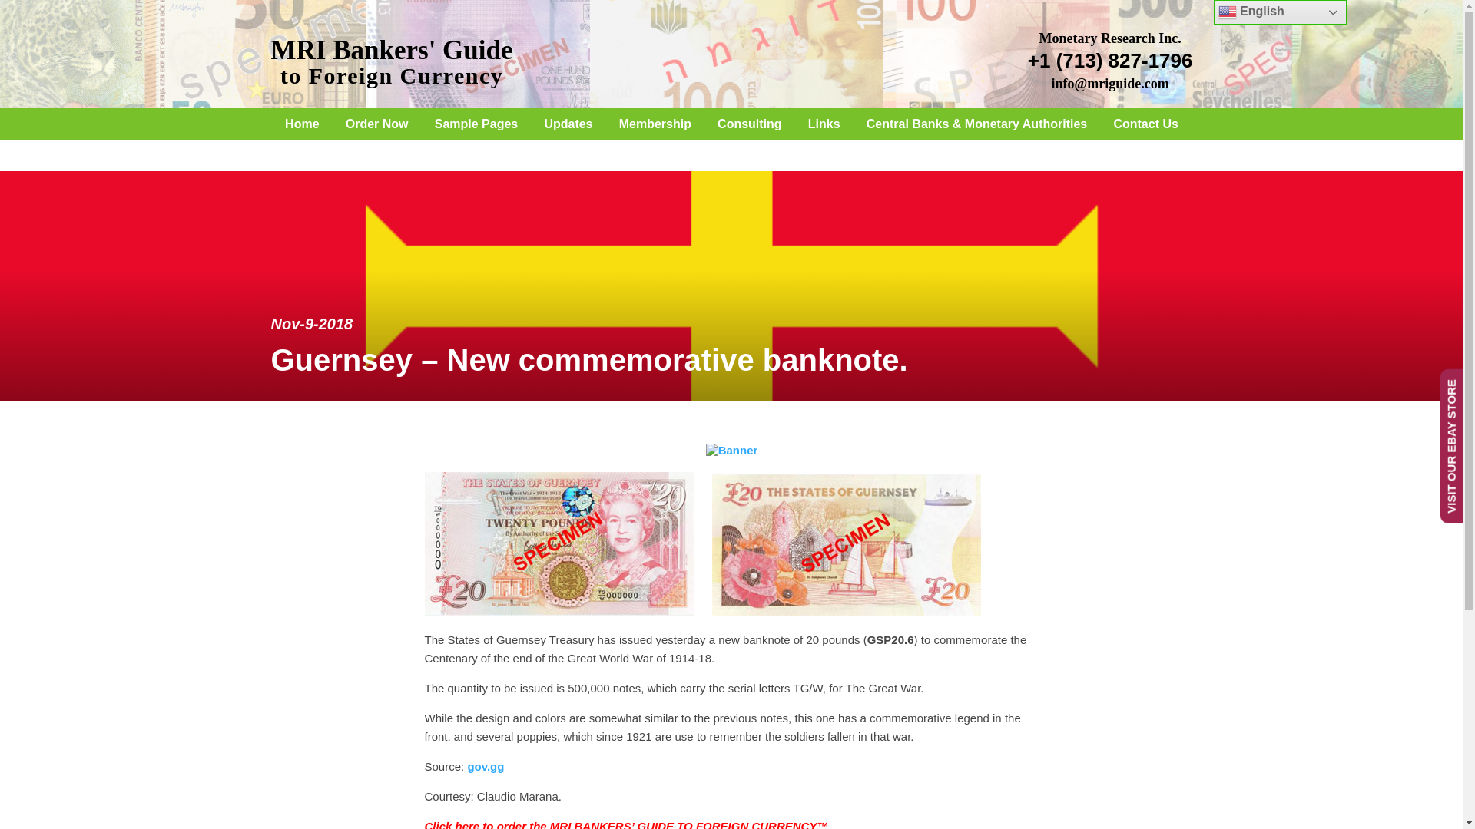 This screenshot has width=1475, height=829. What do you see at coordinates (568, 124) in the screenshot?
I see `Updates` at bounding box center [568, 124].